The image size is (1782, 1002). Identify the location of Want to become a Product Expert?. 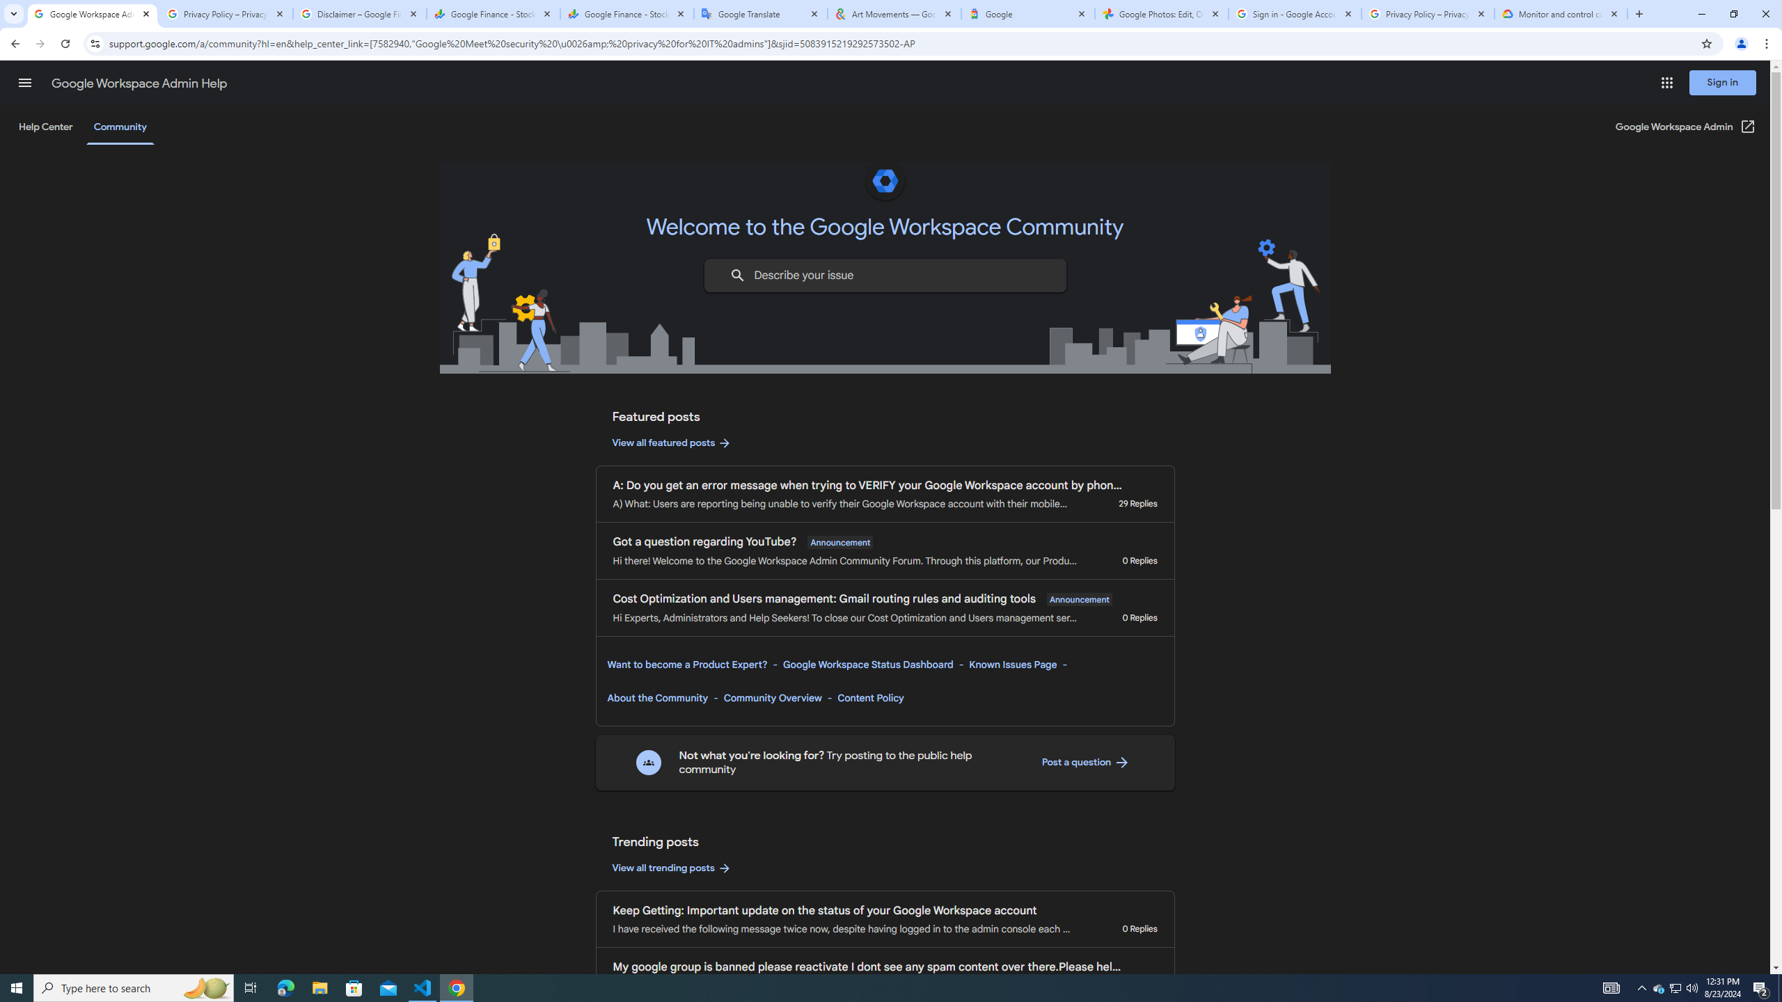
(688, 664).